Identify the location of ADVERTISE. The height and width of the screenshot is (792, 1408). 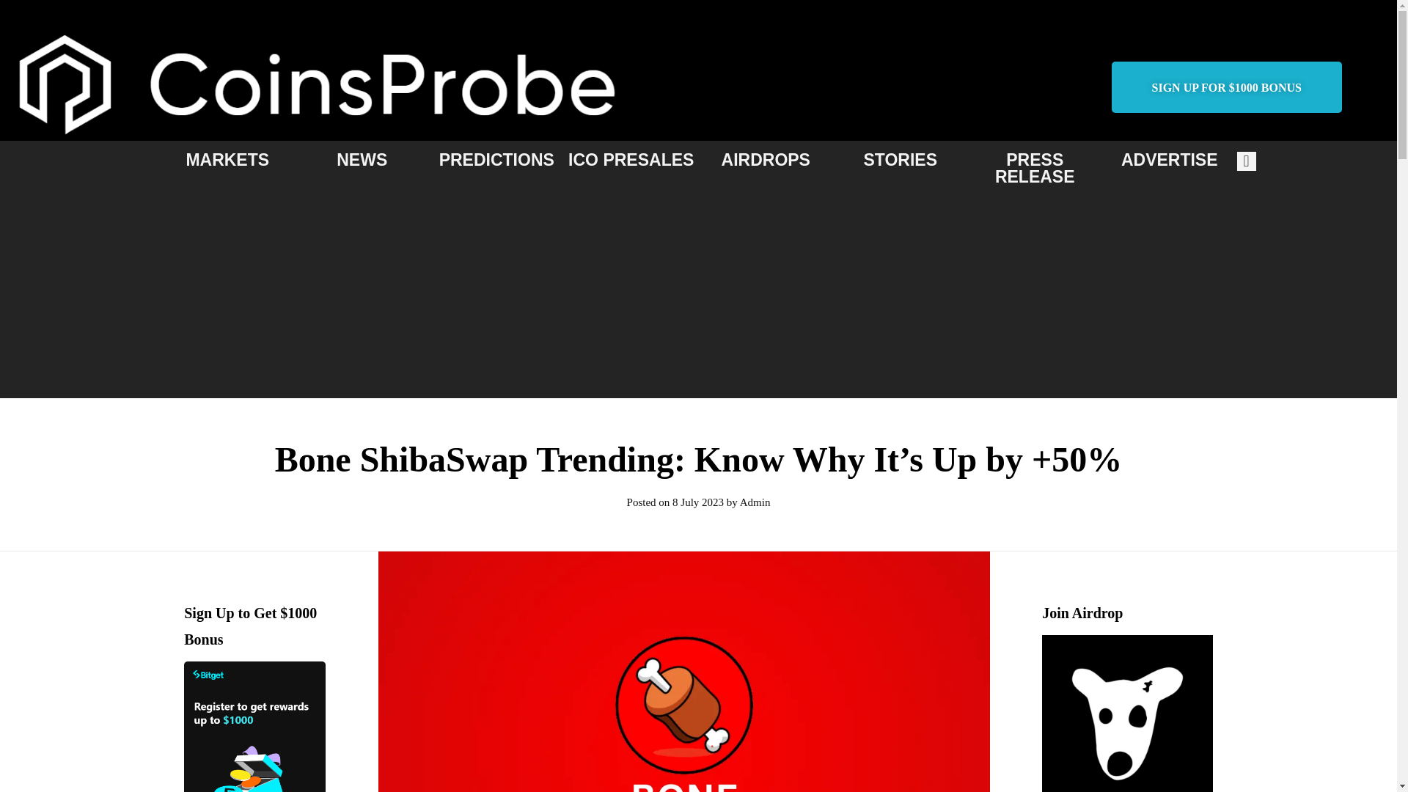
(1169, 160).